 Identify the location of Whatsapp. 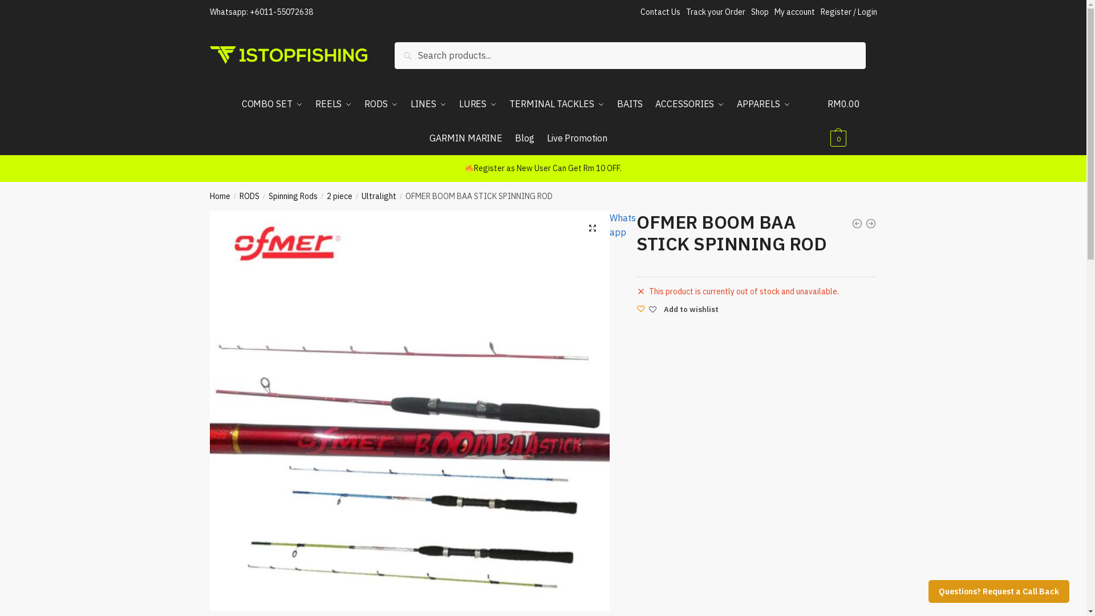
(623, 225).